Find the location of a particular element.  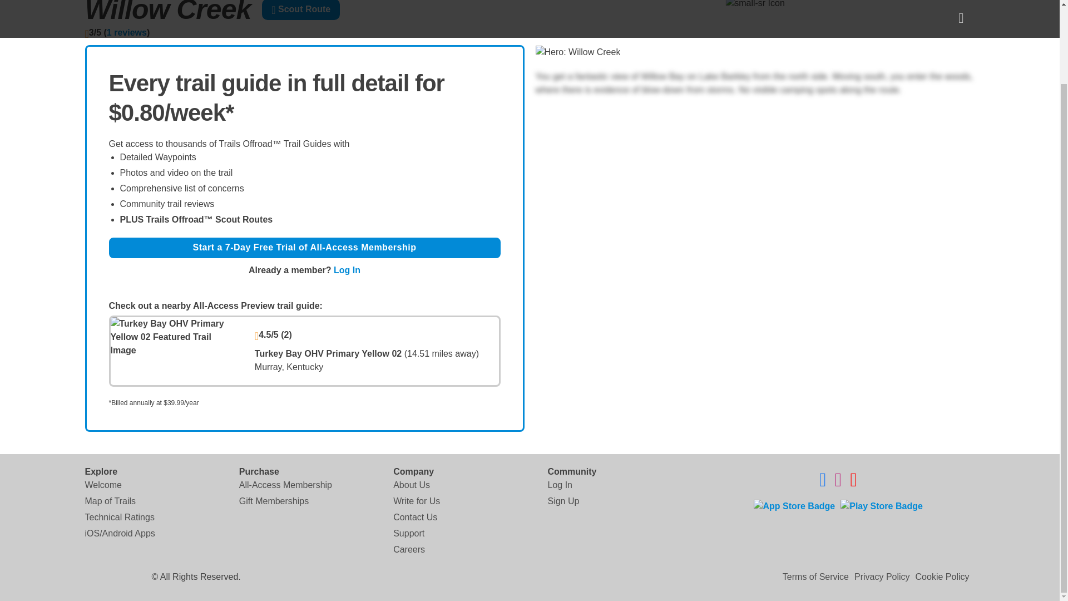

Support is located at coordinates (408, 533).